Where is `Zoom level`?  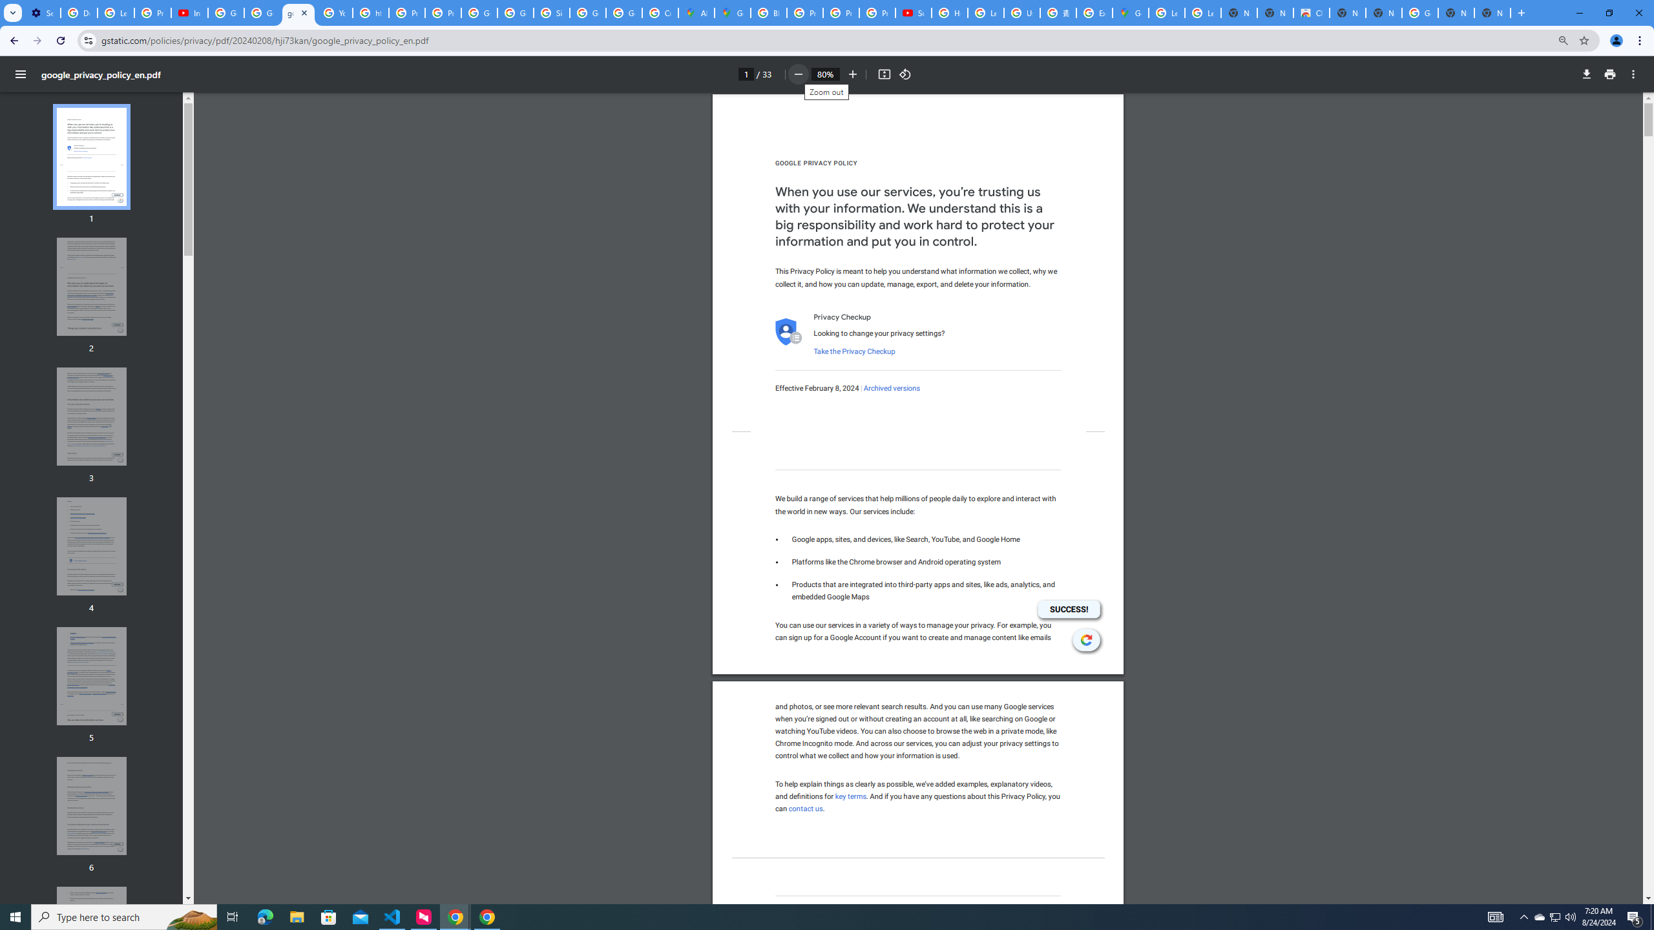
Zoom level is located at coordinates (825, 74).